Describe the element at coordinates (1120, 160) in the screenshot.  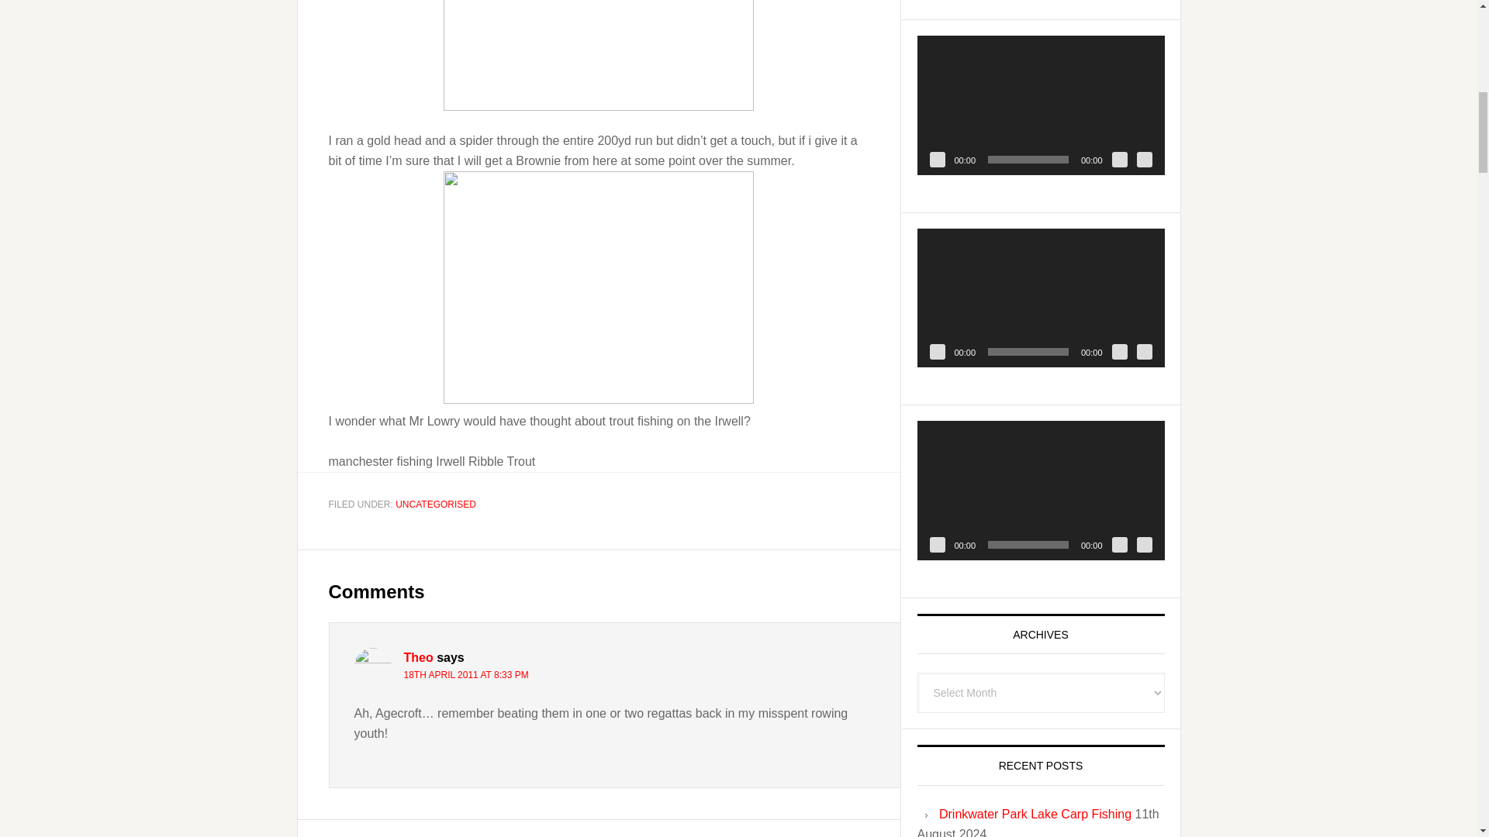
I see `Mute` at that location.